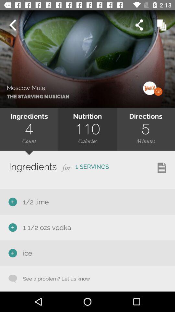 This screenshot has height=312, width=175. What do you see at coordinates (139, 25) in the screenshot?
I see `share this page` at bounding box center [139, 25].